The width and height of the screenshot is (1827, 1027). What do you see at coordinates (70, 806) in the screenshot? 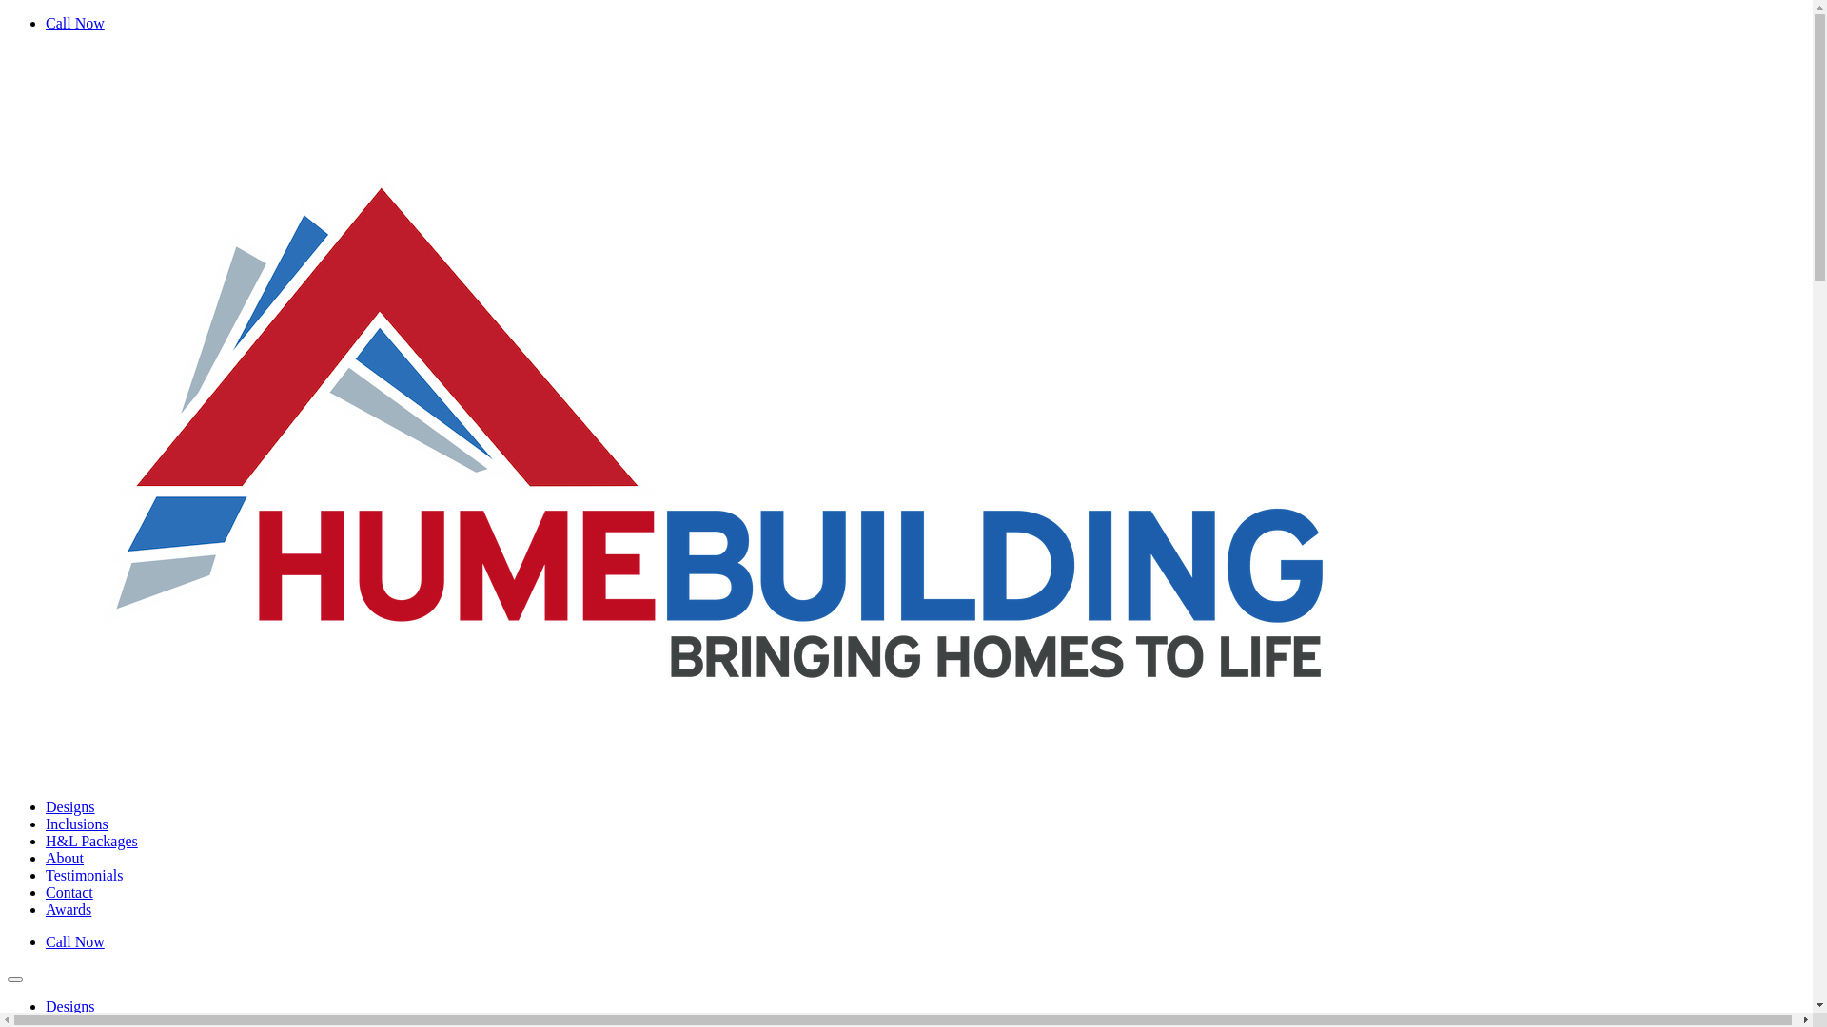
I see `Designs` at bounding box center [70, 806].